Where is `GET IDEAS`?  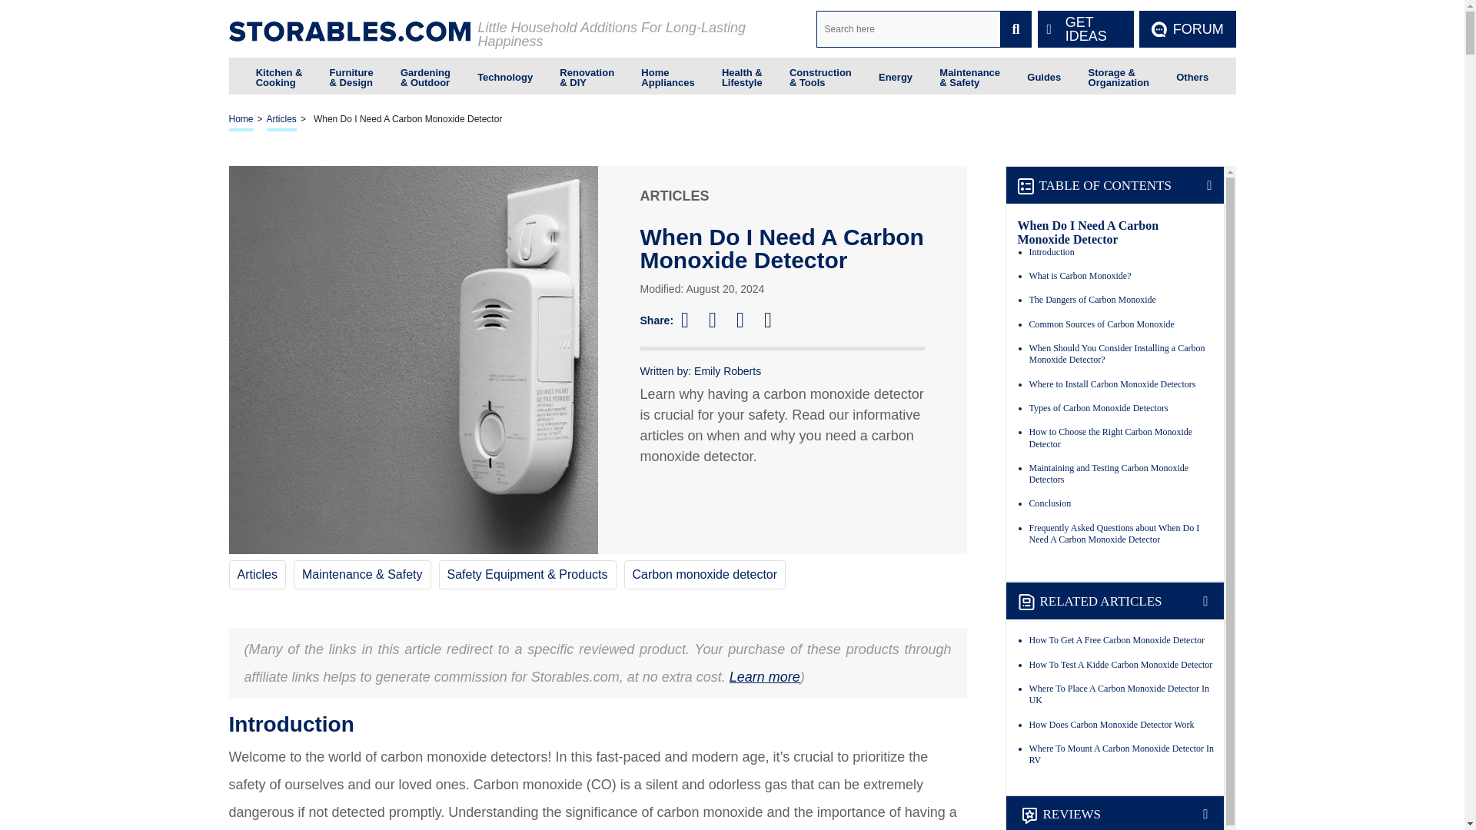 GET IDEAS is located at coordinates (1085, 29).